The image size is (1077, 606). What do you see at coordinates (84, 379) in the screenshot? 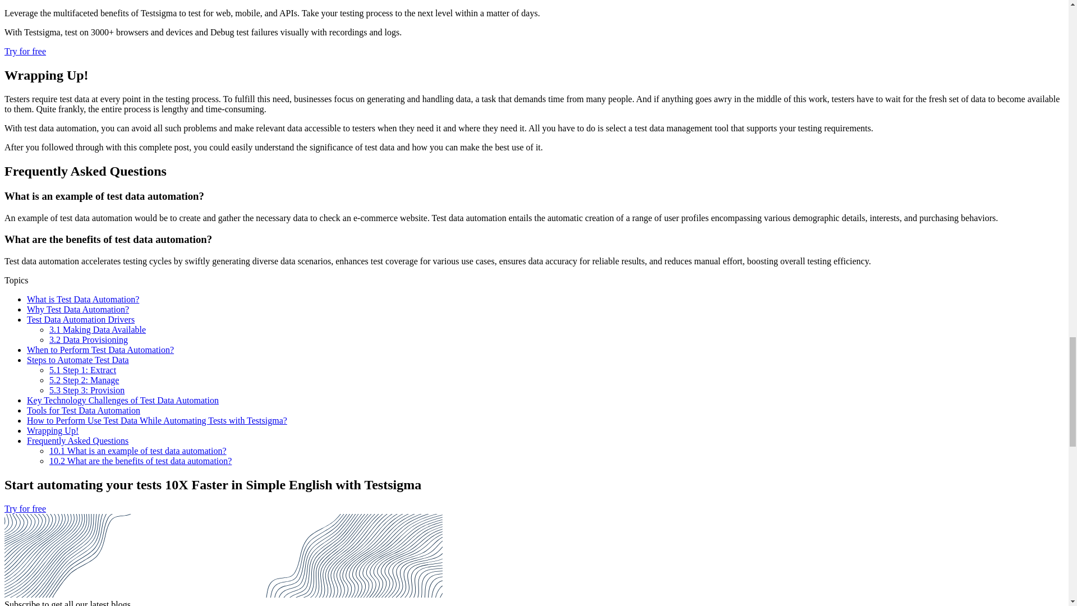
I see `5.2 Step 2: Manage` at bounding box center [84, 379].